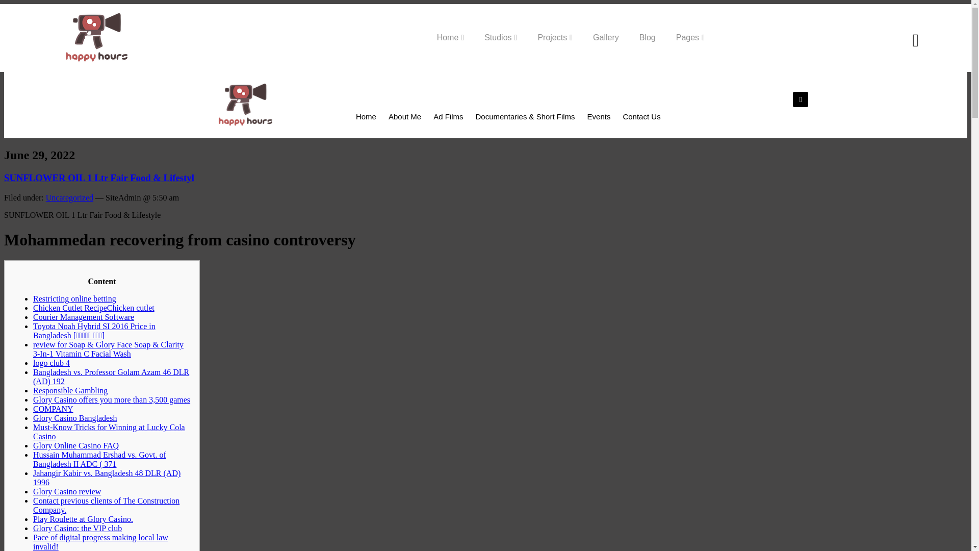  Describe the element at coordinates (501, 38) in the screenshot. I see `Studios` at that location.